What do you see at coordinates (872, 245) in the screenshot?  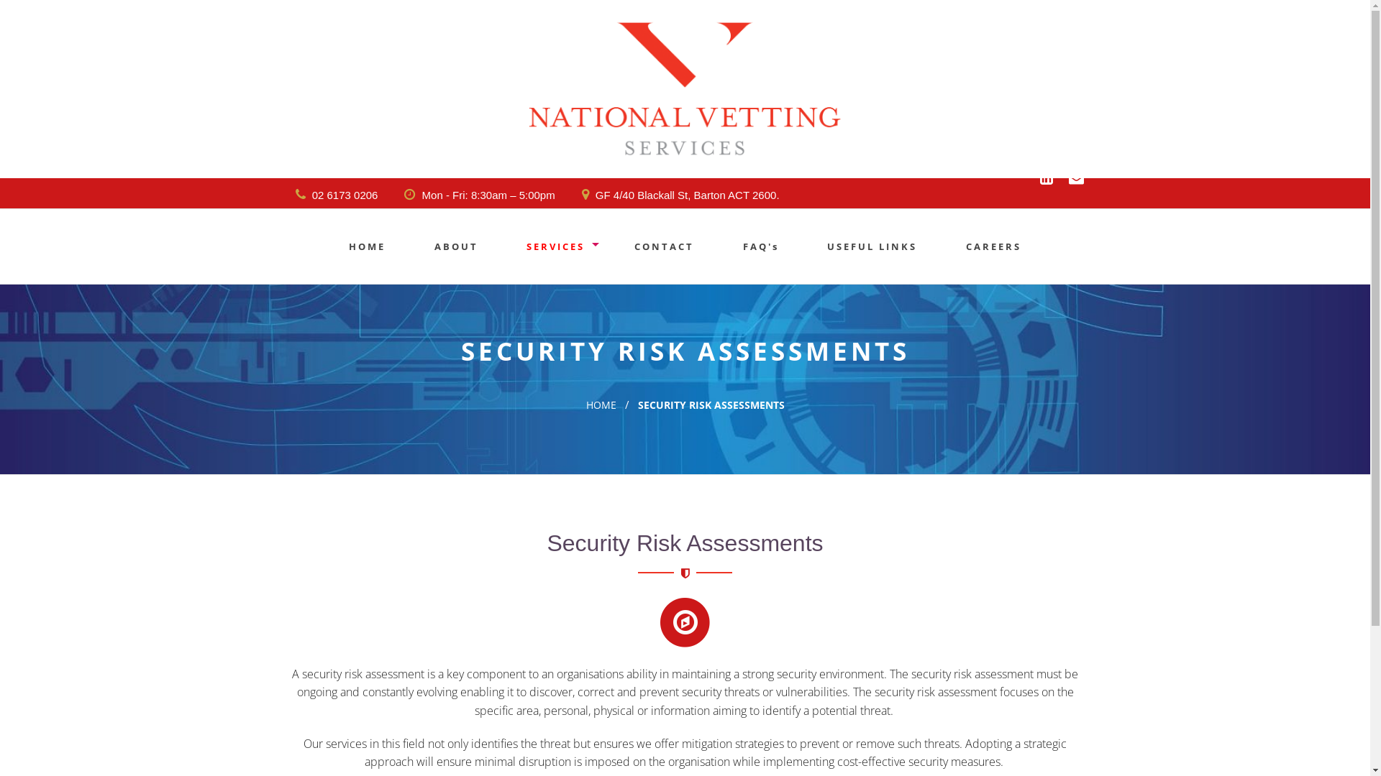 I see `USEFUL LINKS` at bounding box center [872, 245].